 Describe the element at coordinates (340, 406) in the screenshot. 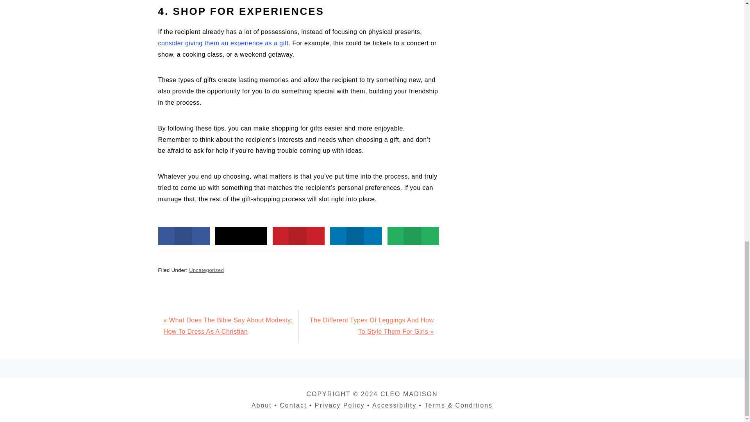

I see `Privacy Policy` at that location.